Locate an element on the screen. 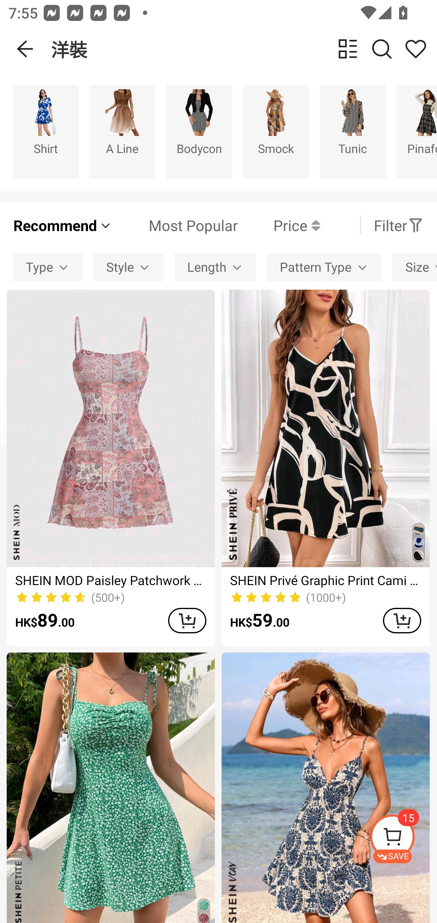 The width and height of the screenshot is (437, 923). Recommend is located at coordinates (63, 225).